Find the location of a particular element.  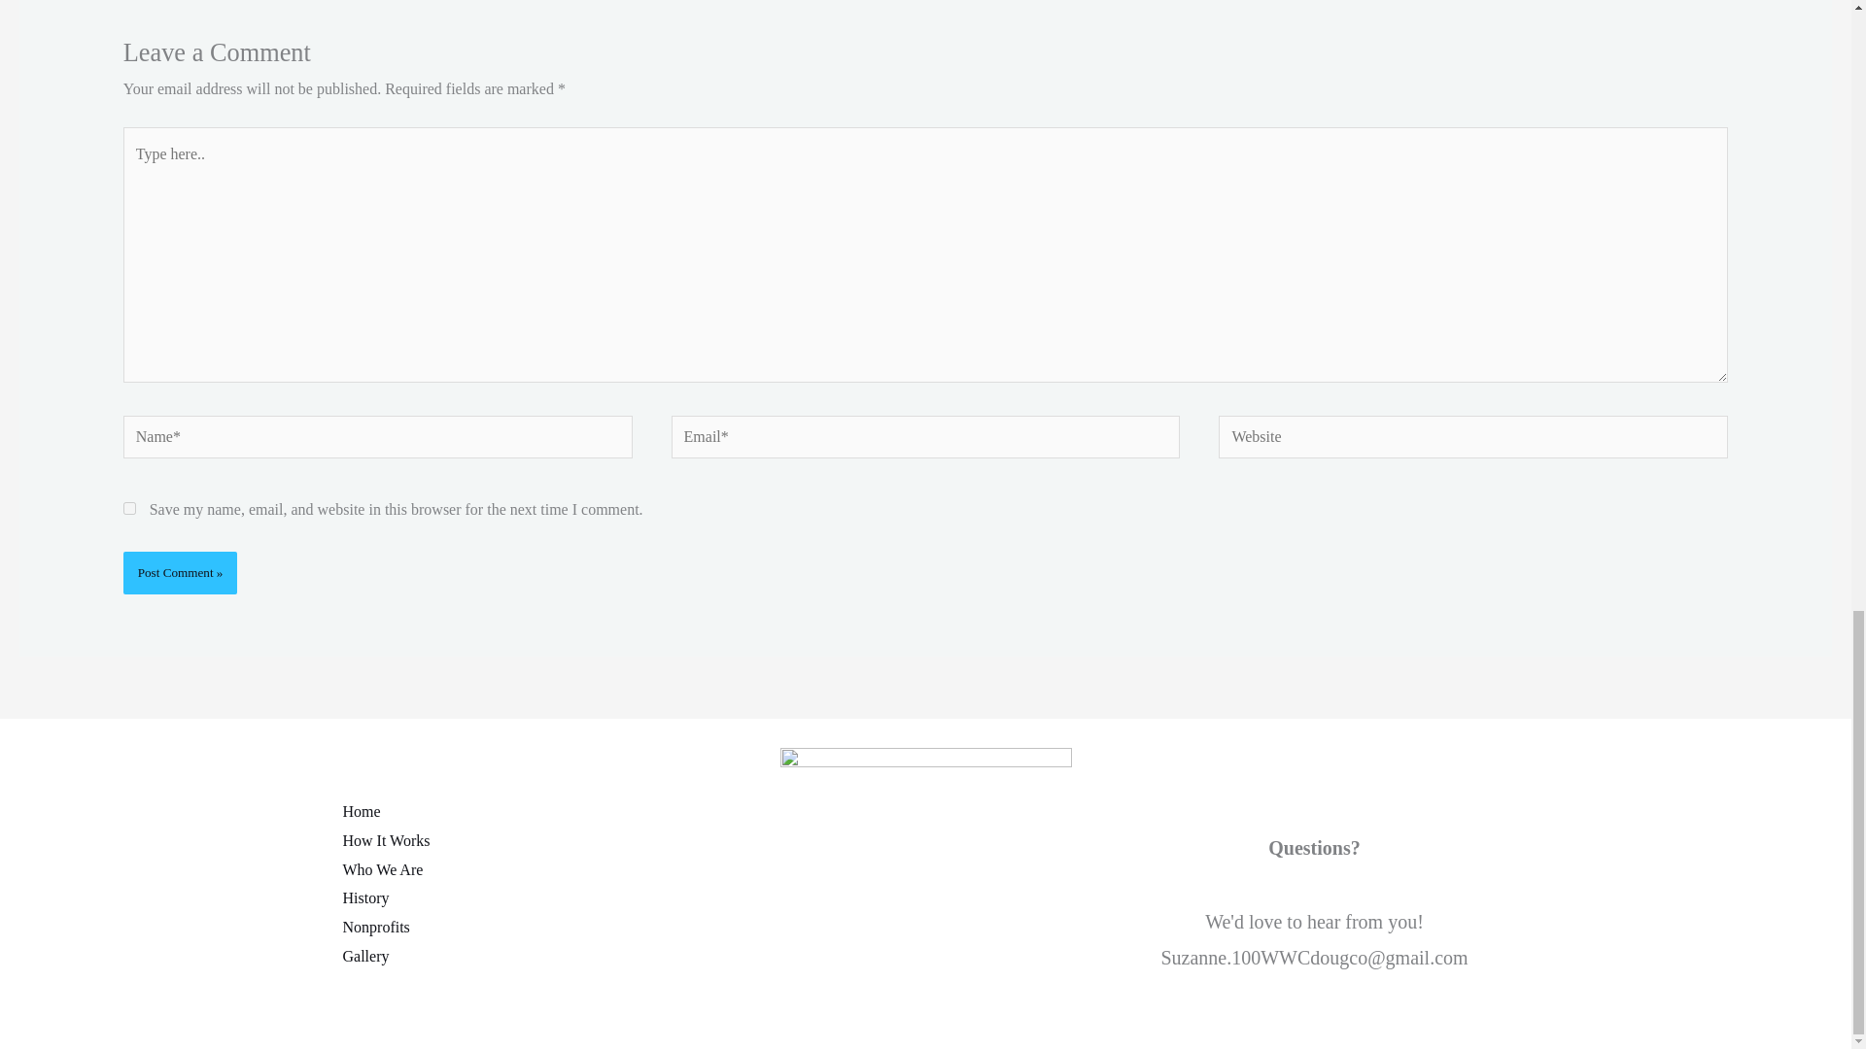

Nonprofits is located at coordinates (382, 927).